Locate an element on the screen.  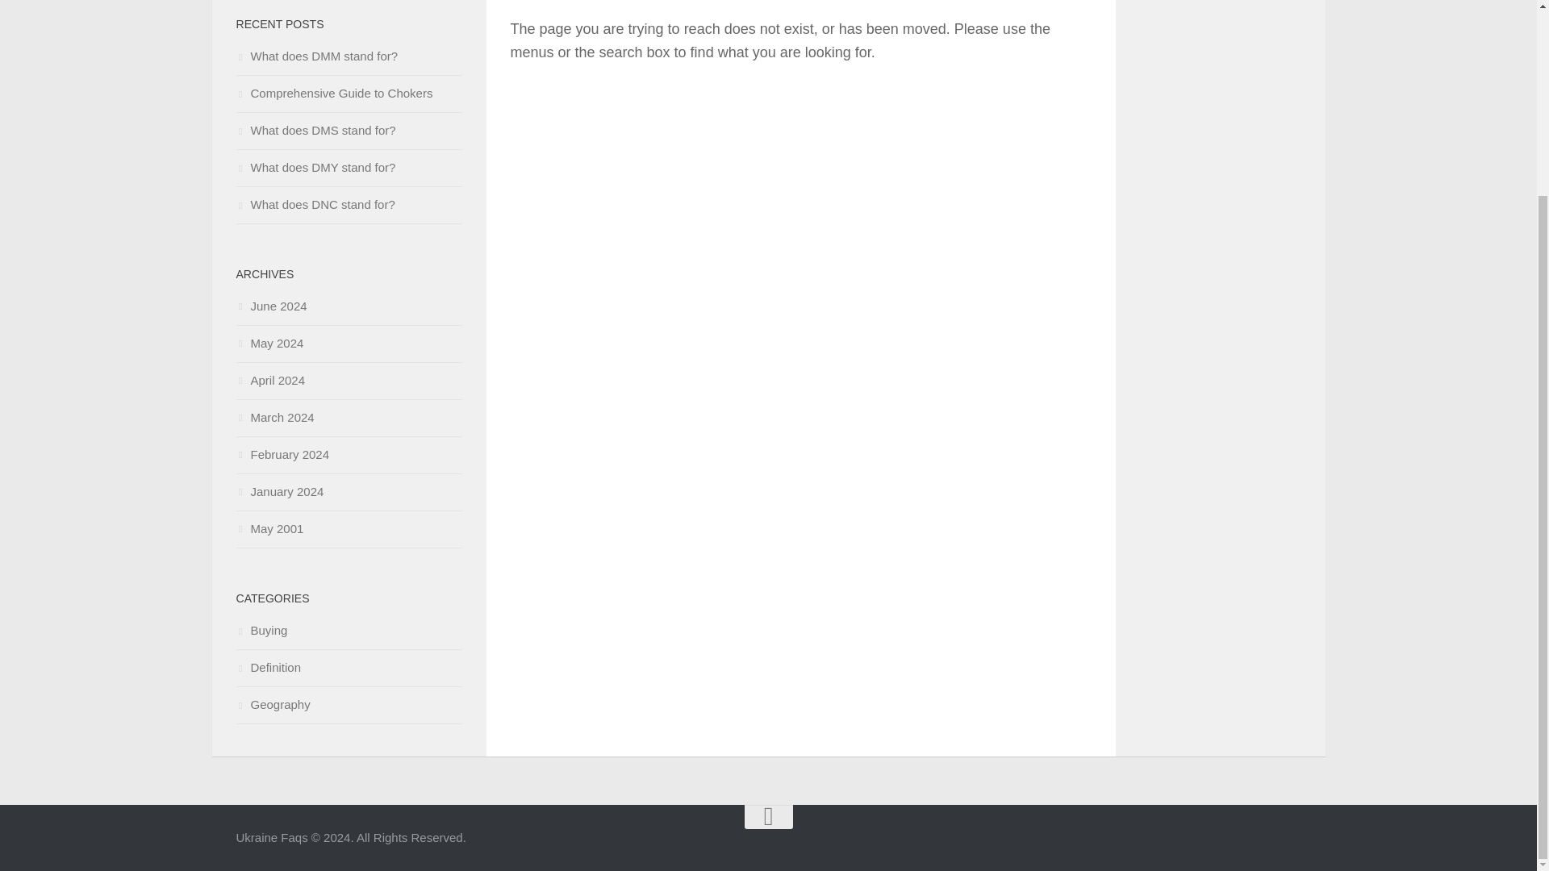
What does DMS stand for? is located at coordinates (315, 130).